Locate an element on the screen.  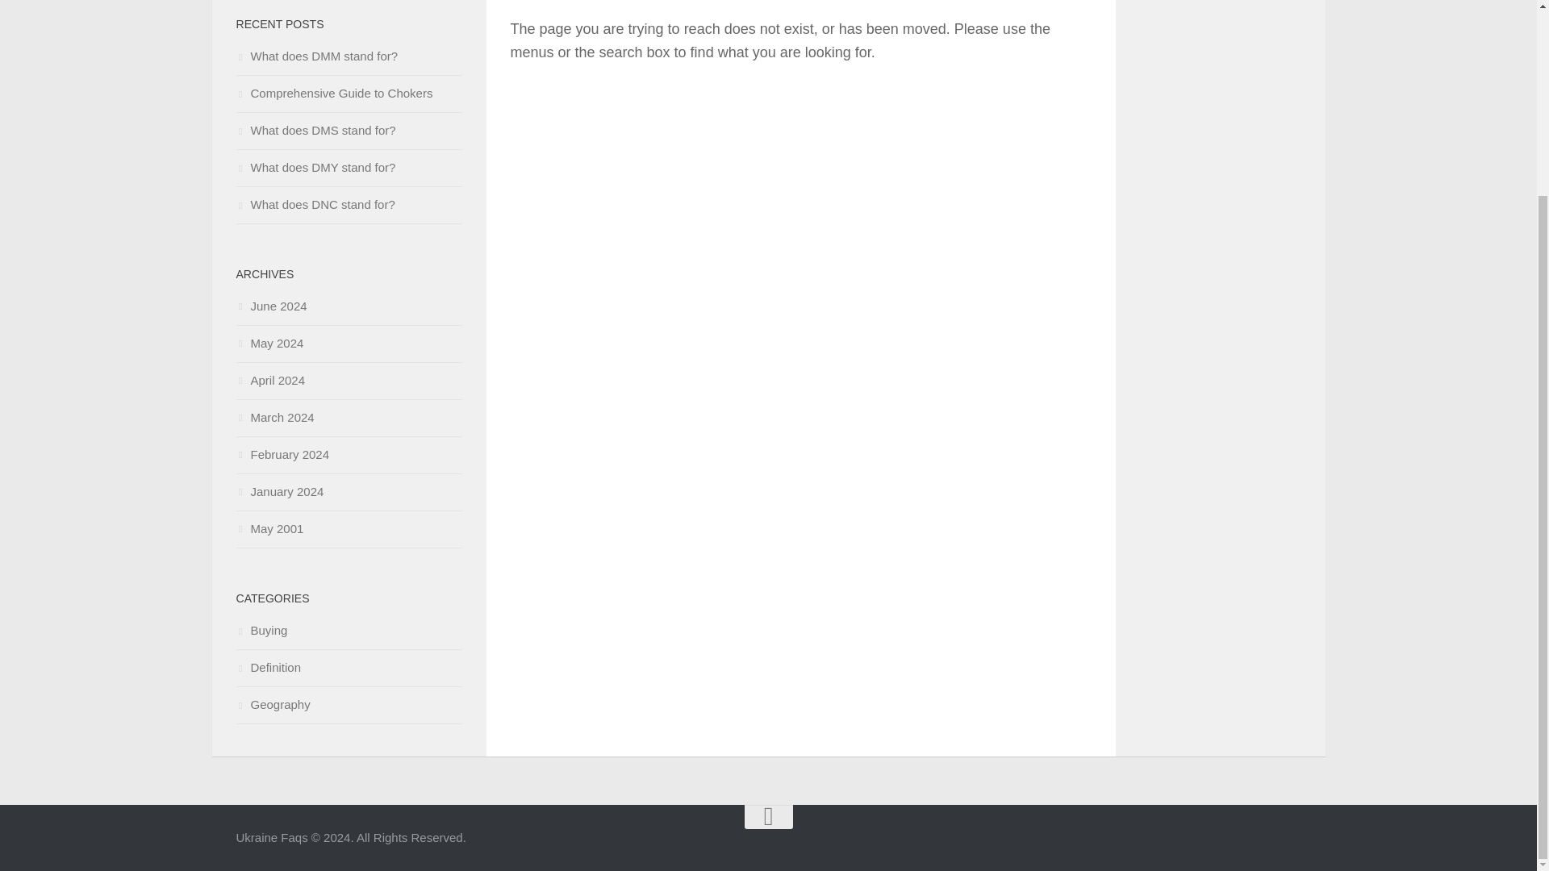
What does DMS stand for? is located at coordinates (315, 130).